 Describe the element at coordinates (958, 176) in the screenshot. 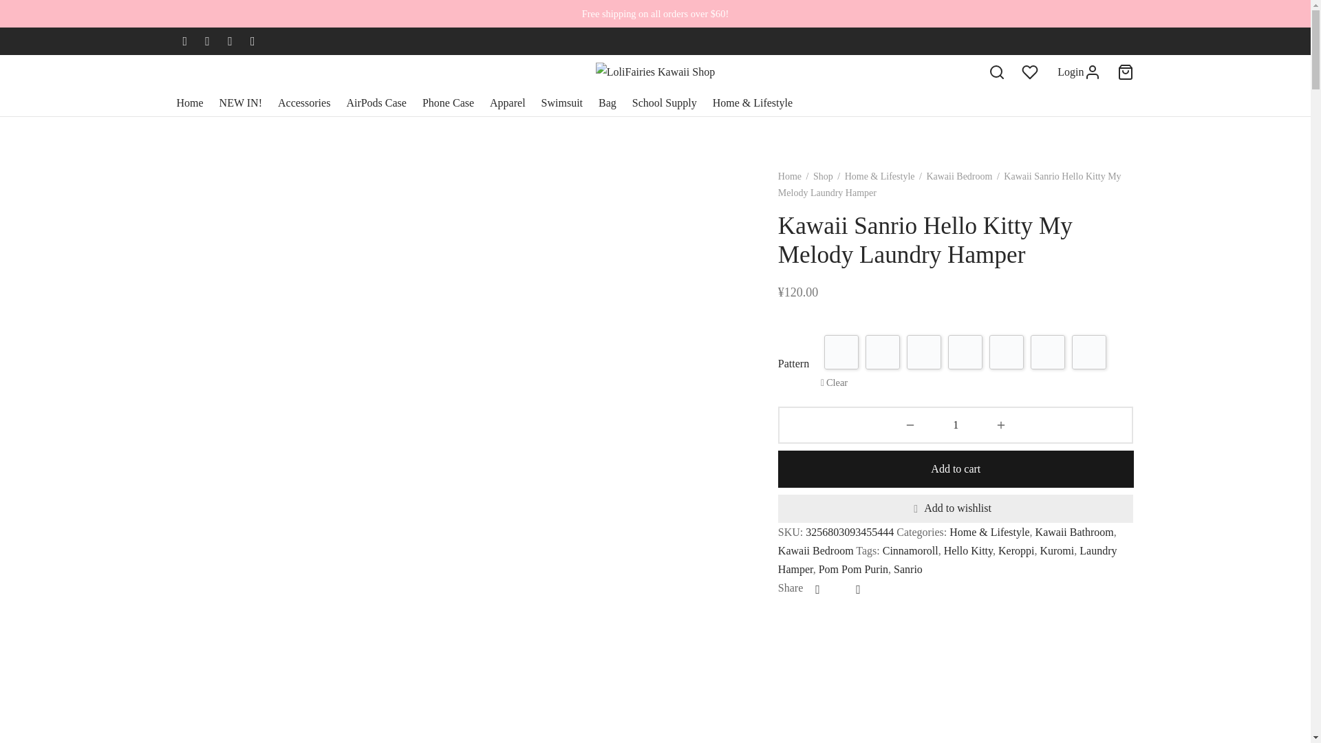

I see `Kawaii Bedroom` at that location.